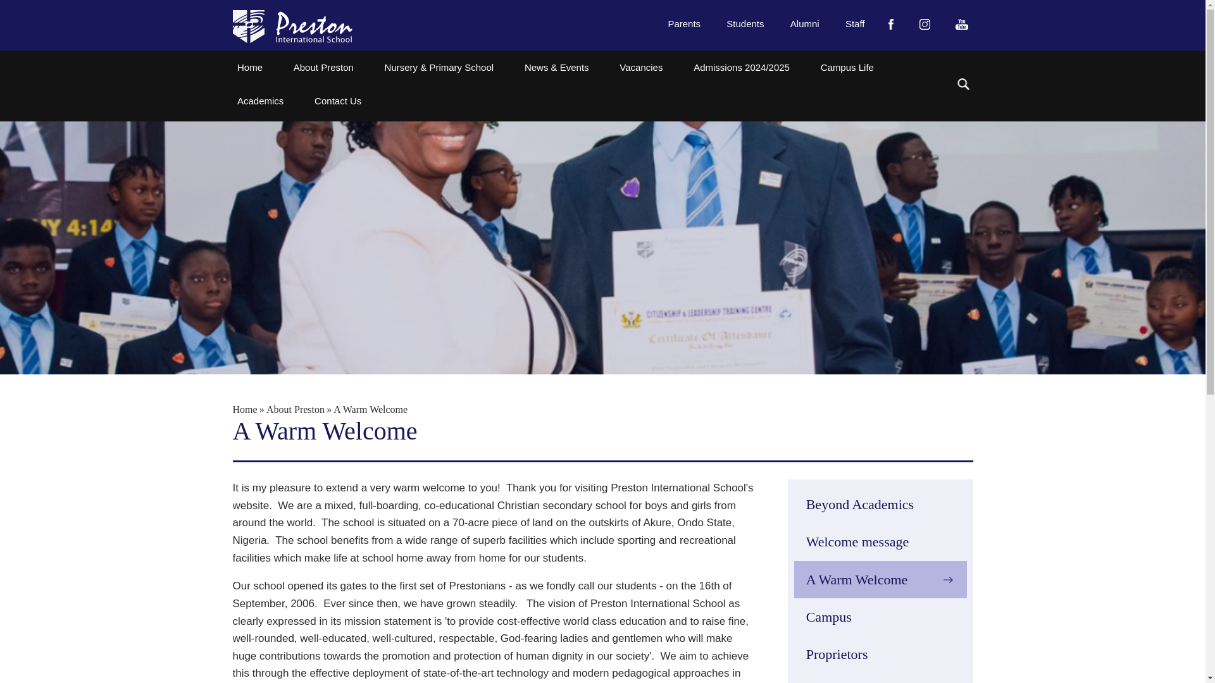 This screenshot has height=683, width=1215. Describe the element at coordinates (745, 23) in the screenshot. I see `Students` at that location.